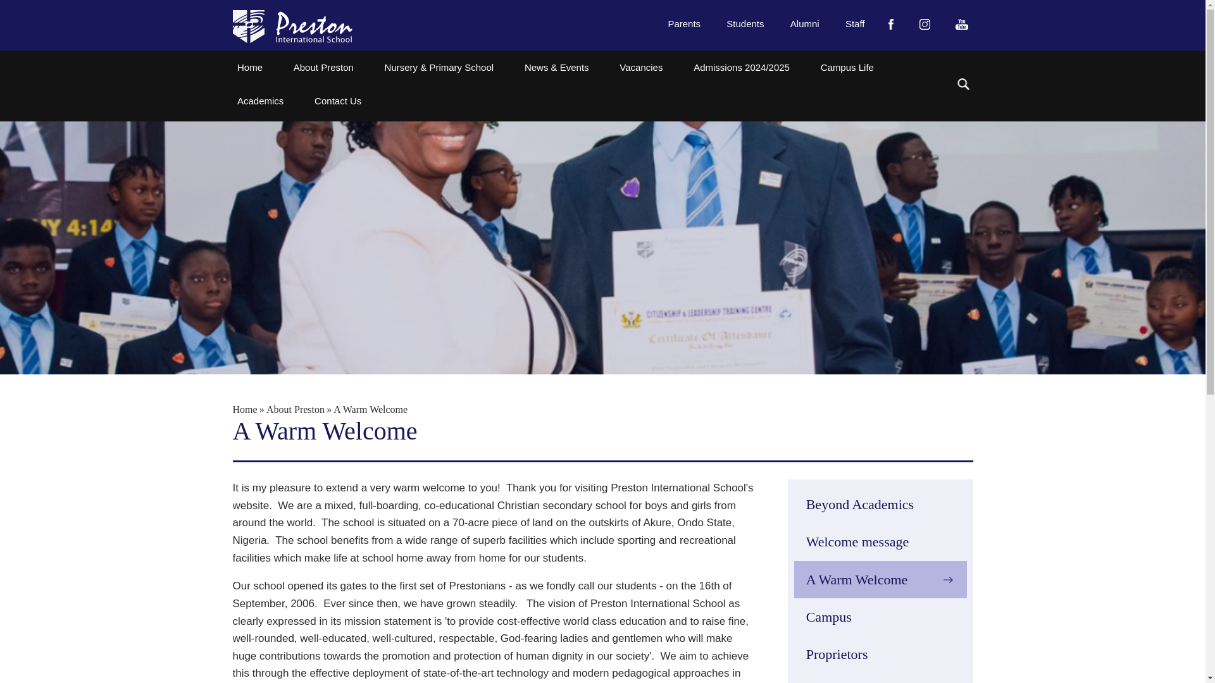 This screenshot has height=683, width=1215. Describe the element at coordinates (745, 23) in the screenshot. I see `Students` at that location.